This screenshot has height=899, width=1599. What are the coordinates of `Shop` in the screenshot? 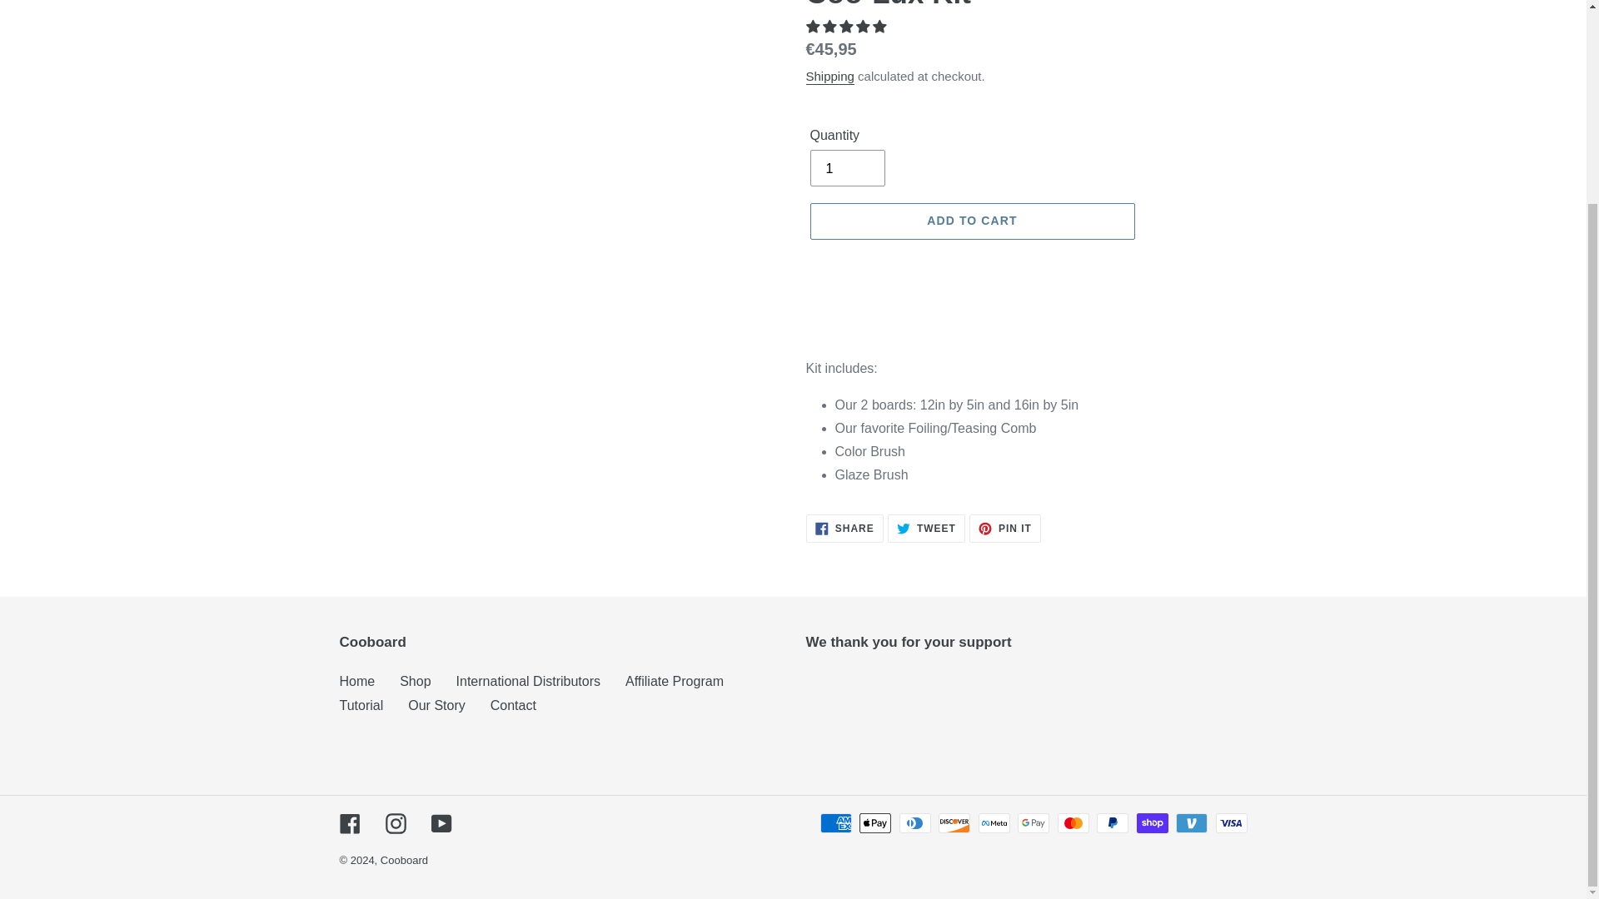 It's located at (415, 681).